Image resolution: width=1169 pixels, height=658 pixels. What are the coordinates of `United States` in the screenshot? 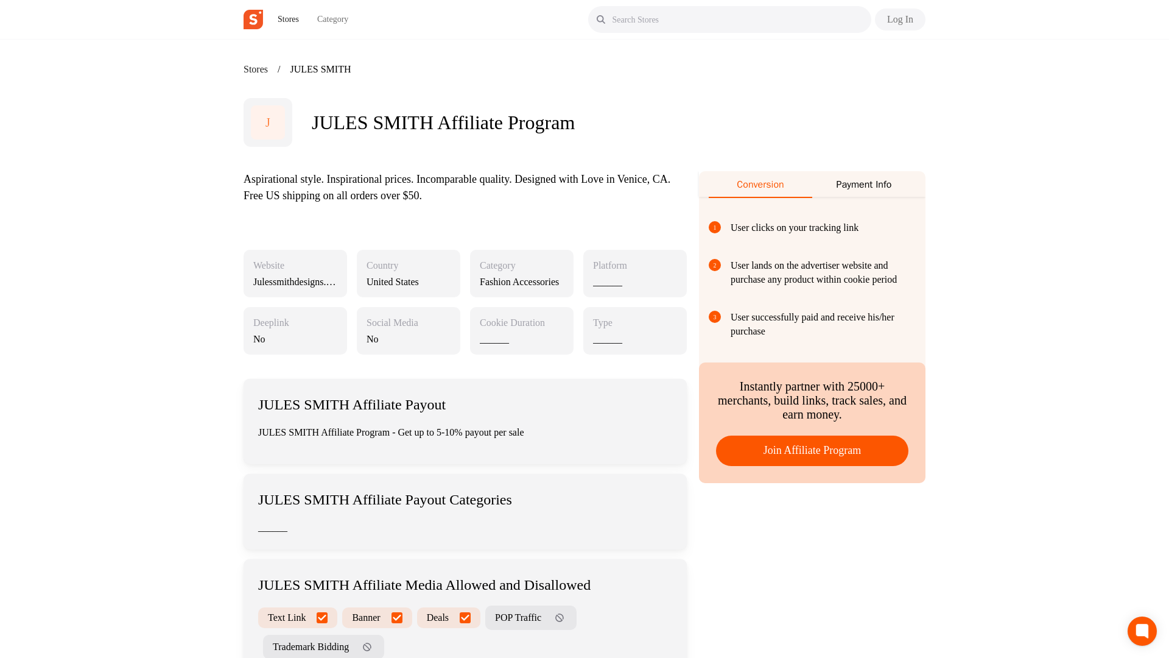 It's located at (408, 281).